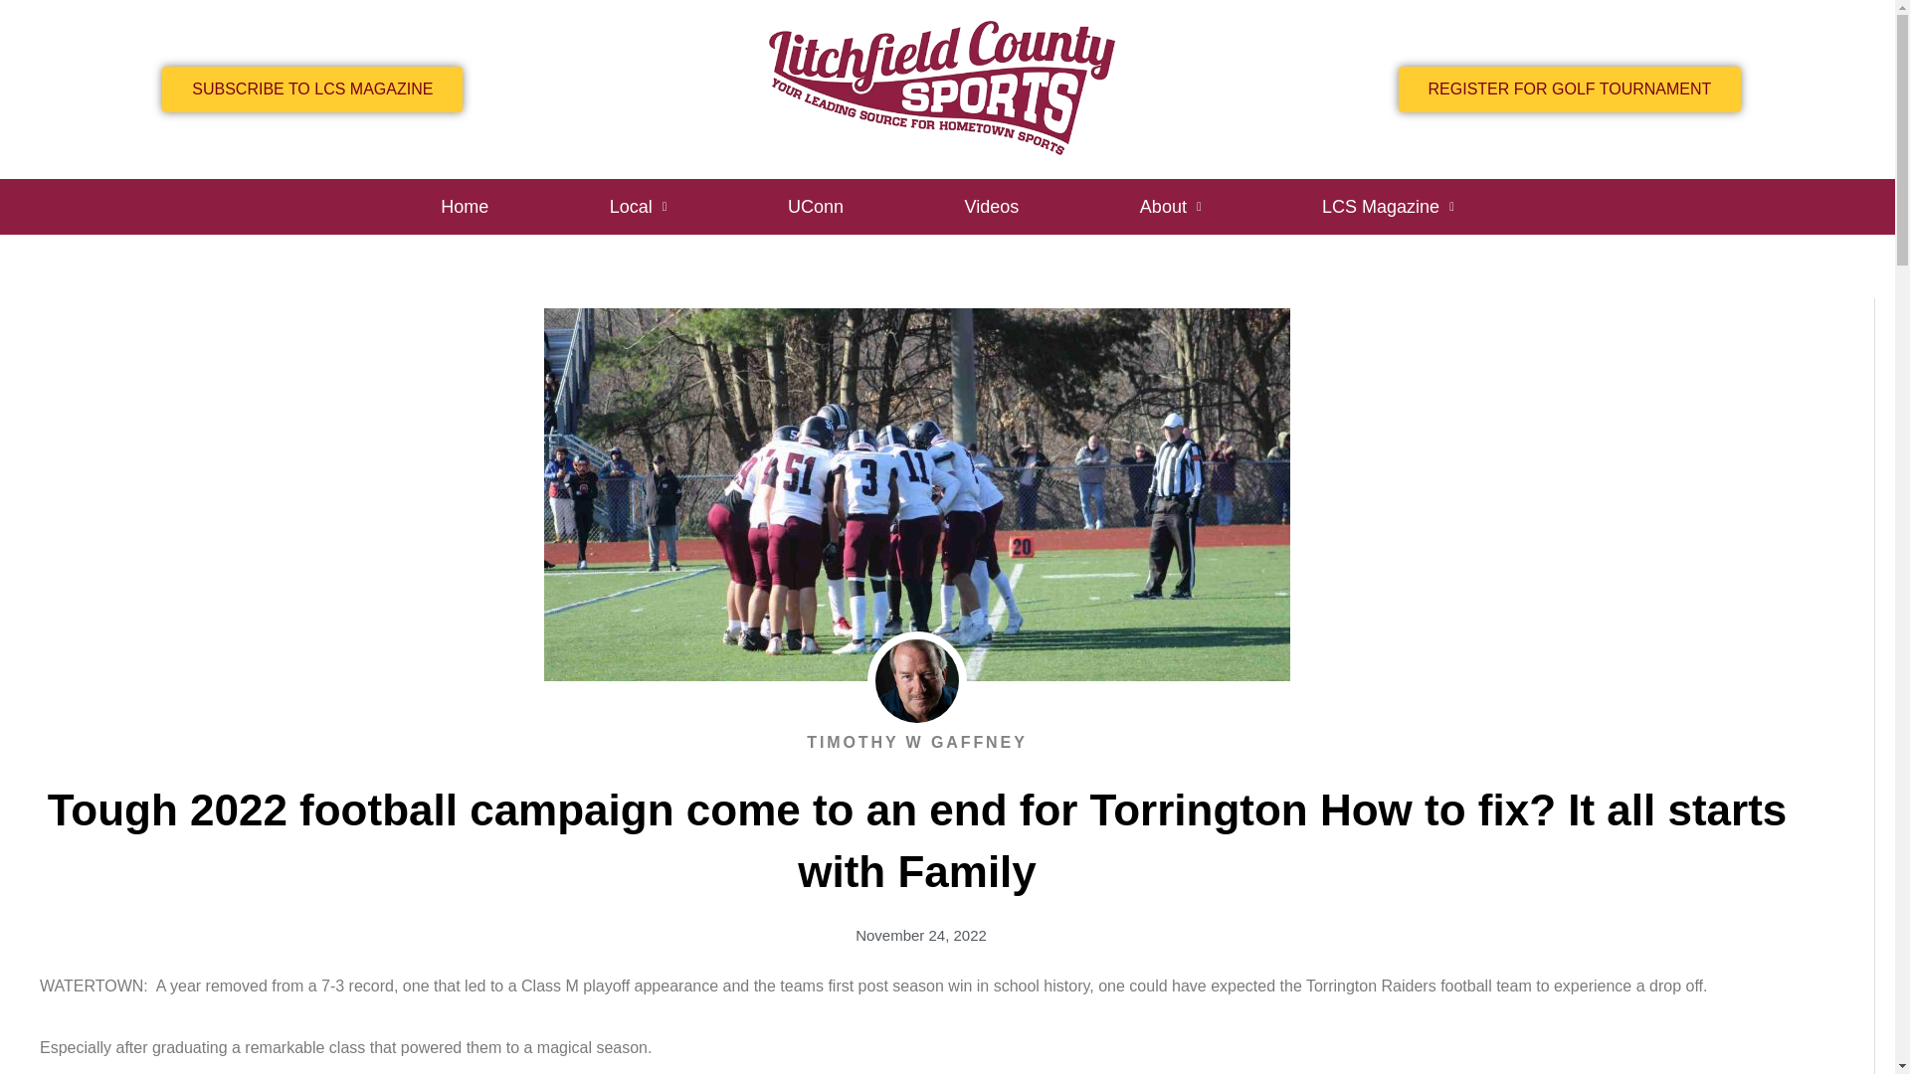 The image size is (1910, 1074). What do you see at coordinates (991, 207) in the screenshot?
I see `Videos` at bounding box center [991, 207].